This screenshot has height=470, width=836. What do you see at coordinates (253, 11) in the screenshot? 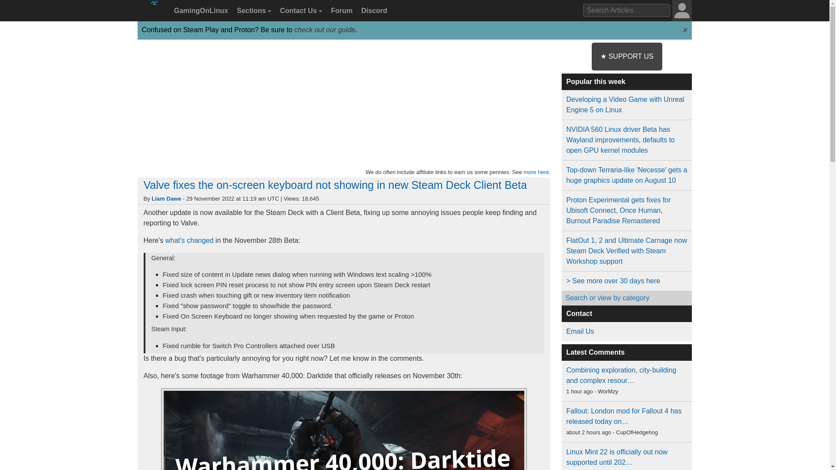
I see `Sections` at bounding box center [253, 11].